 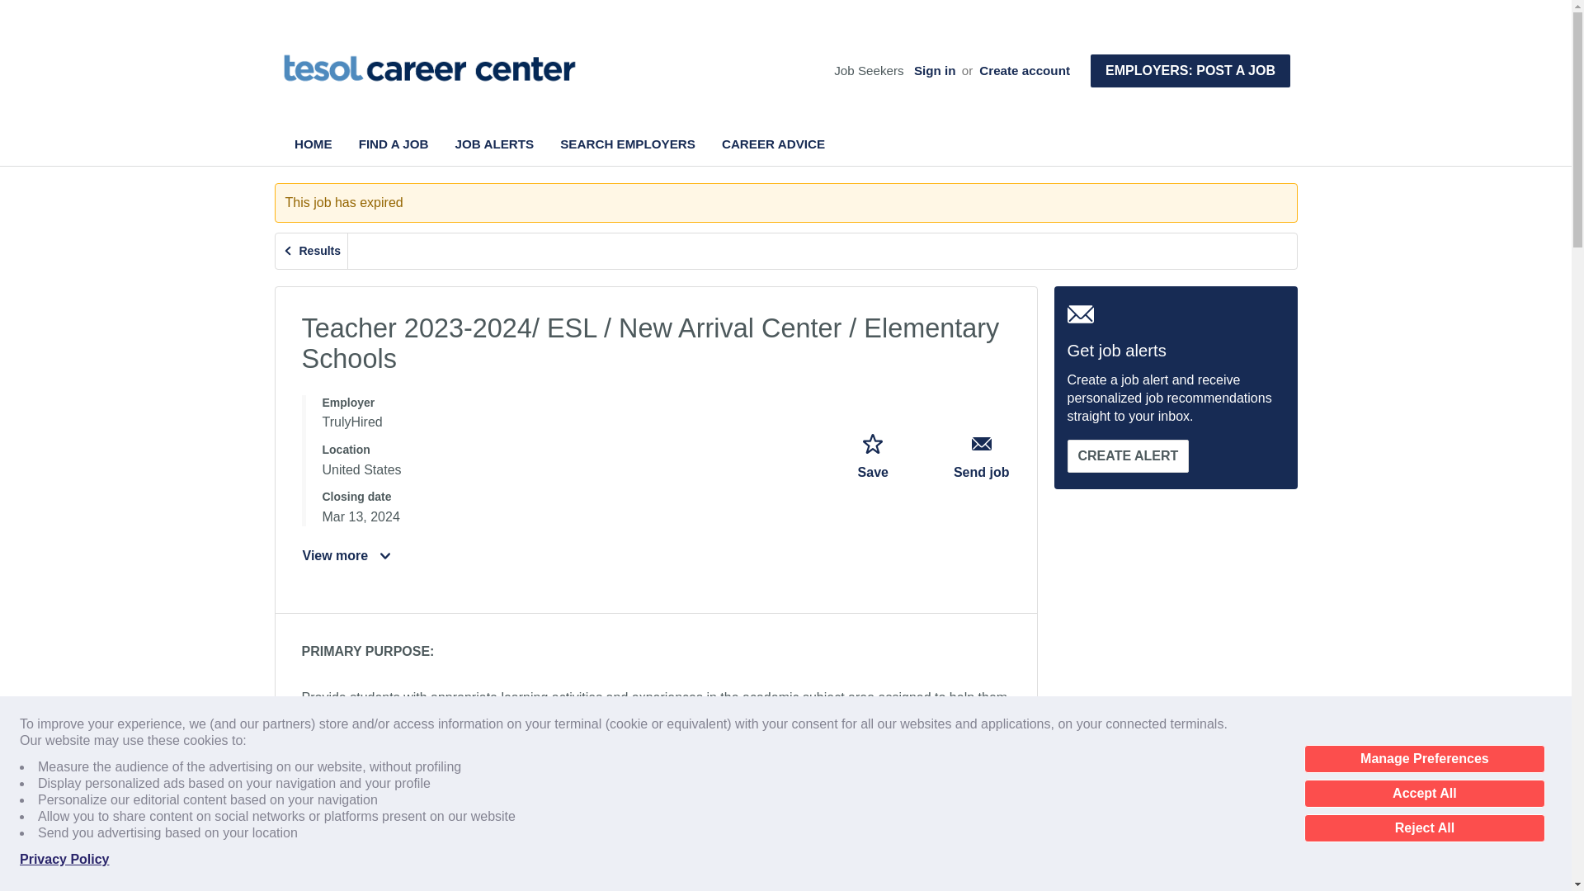 I want to click on Accept All, so click(x=1424, y=794).